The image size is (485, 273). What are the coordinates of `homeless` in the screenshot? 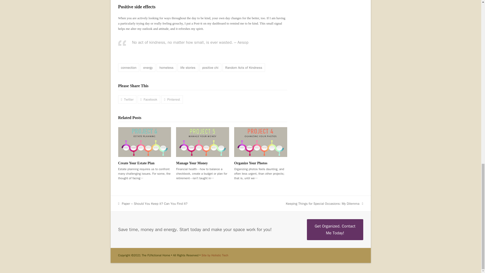 It's located at (166, 67).